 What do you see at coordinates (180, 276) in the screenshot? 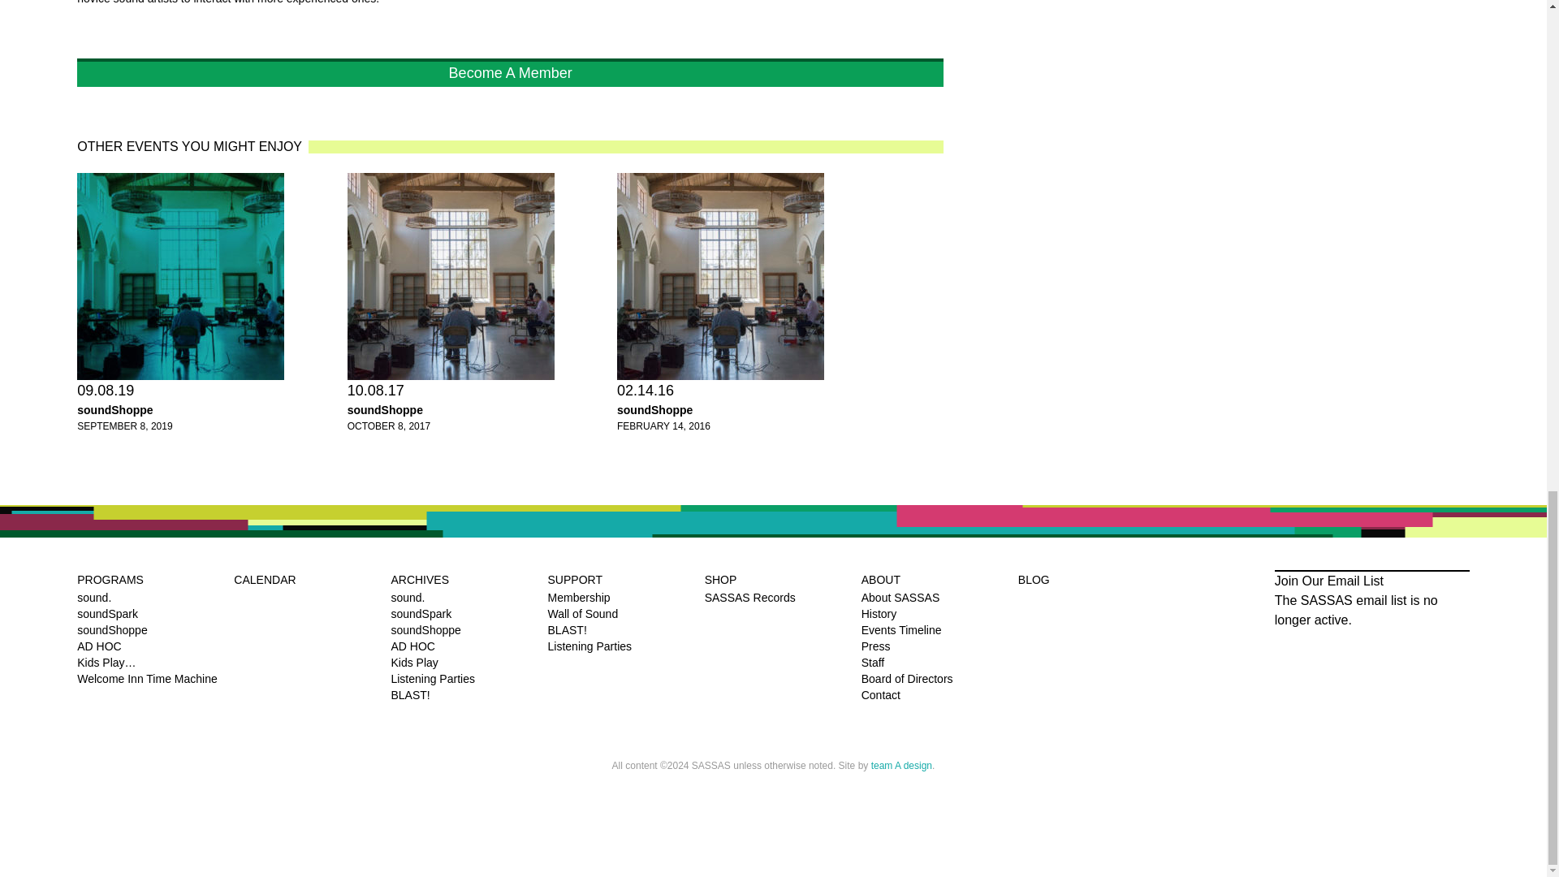
I see `09.08.19` at bounding box center [180, 276].